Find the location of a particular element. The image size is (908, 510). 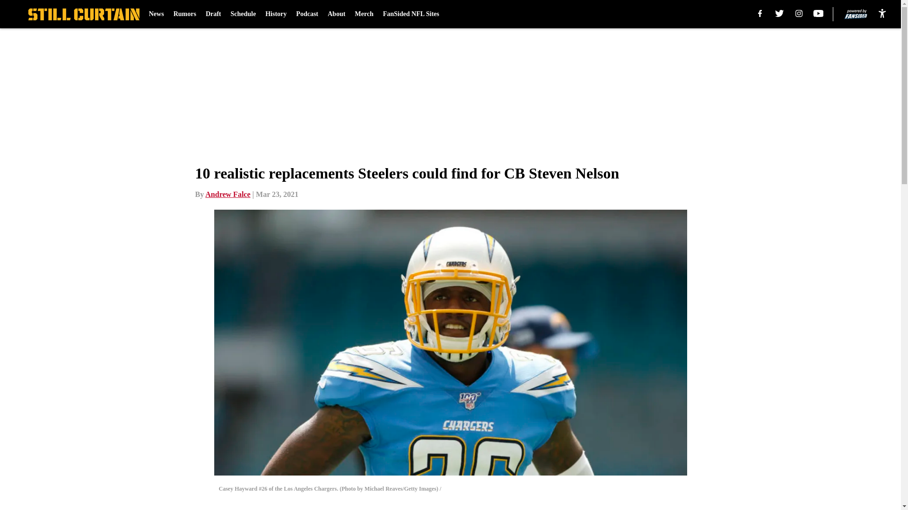

Andrew Falce is located at coordinates (227, 194).